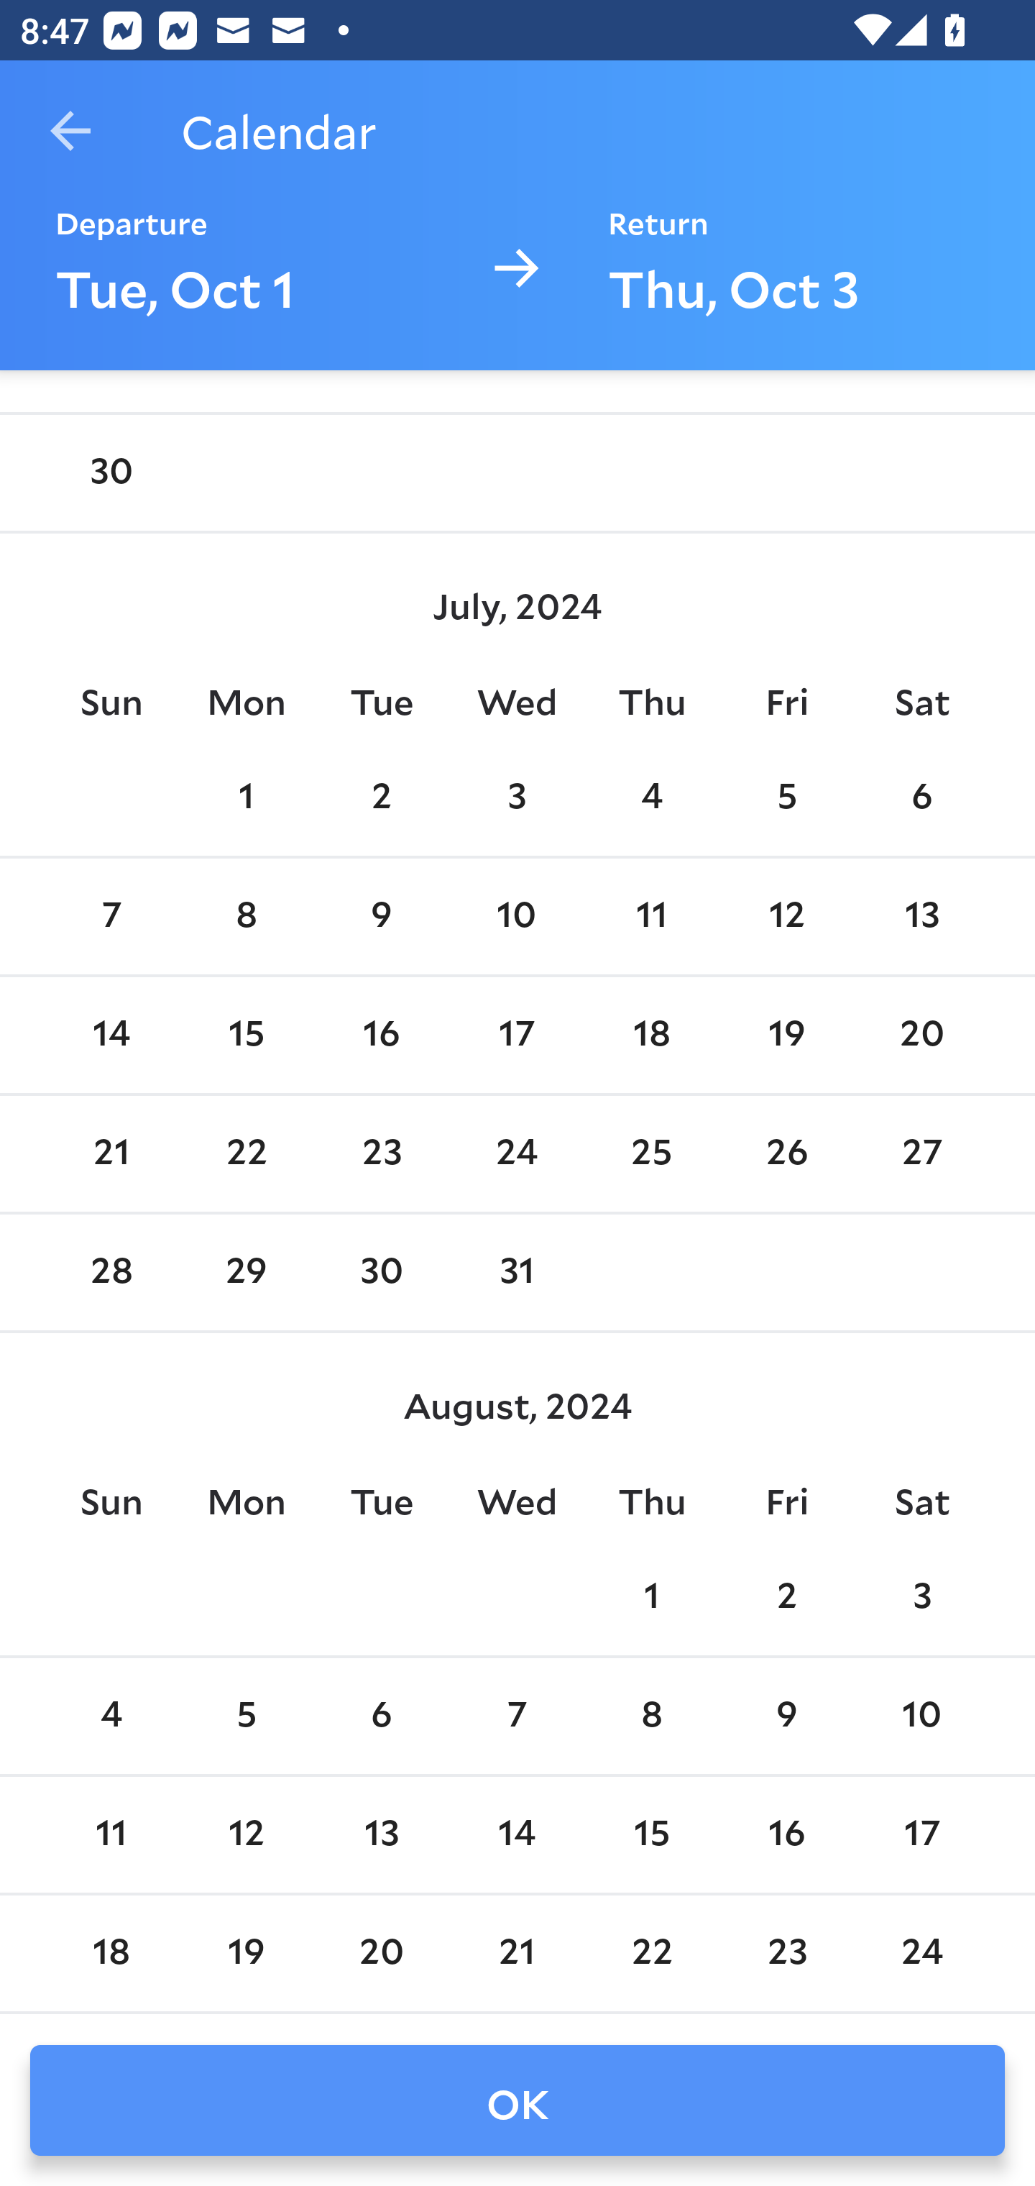 This screenshot has height=2186, width=1035. I want to click on 16, so click(786, 1834).